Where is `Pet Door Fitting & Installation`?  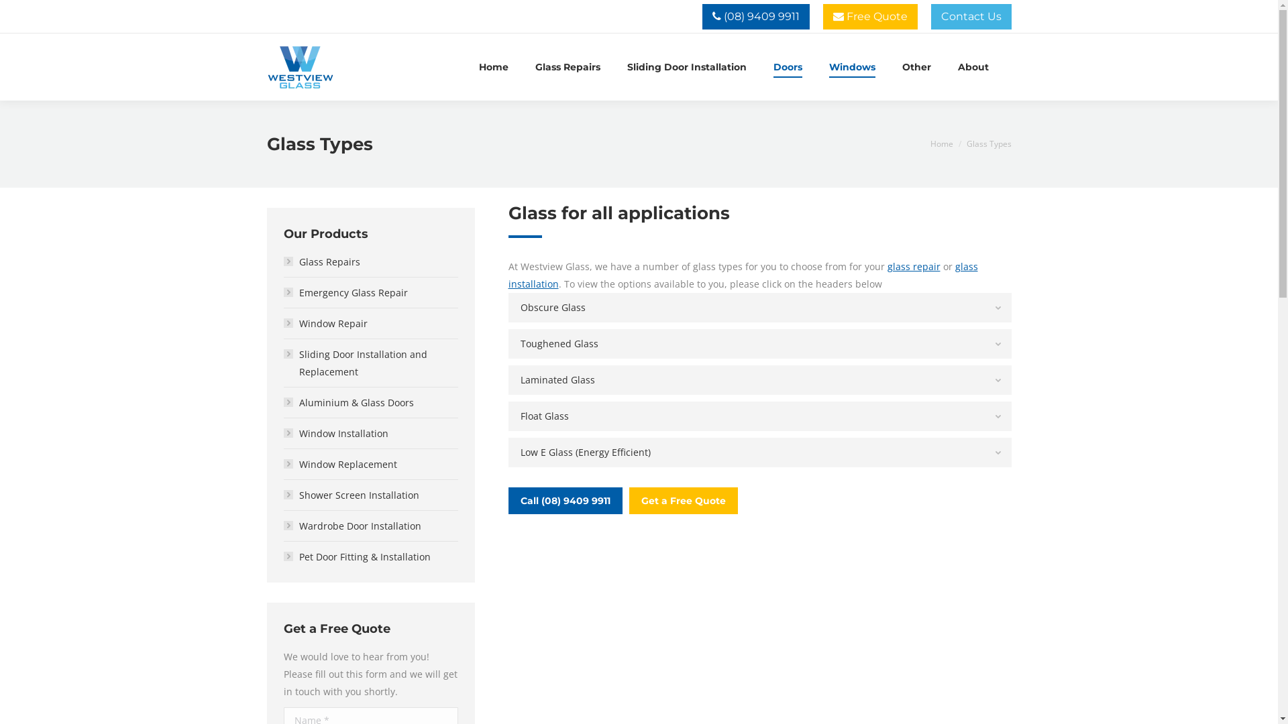 Pet Door Fitting & Installation is located at coordinates (362, 557).